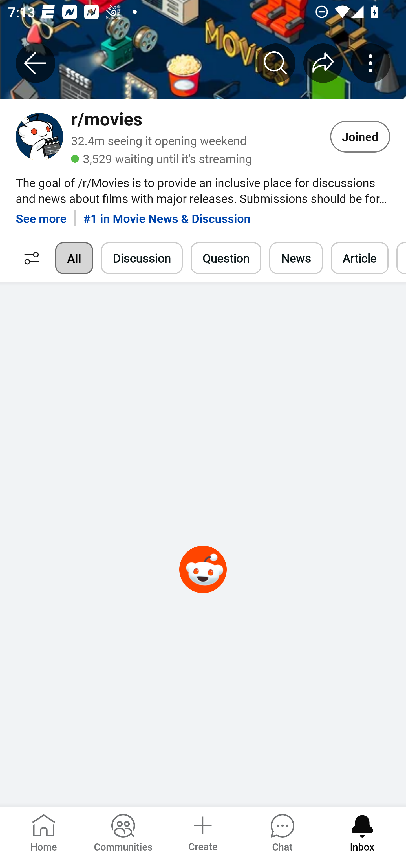 Image resolution: width=406 pixels, height=857 pixels. Describe the element at coordinates (226, 258) in the screenshot. I see `Question` at that location.